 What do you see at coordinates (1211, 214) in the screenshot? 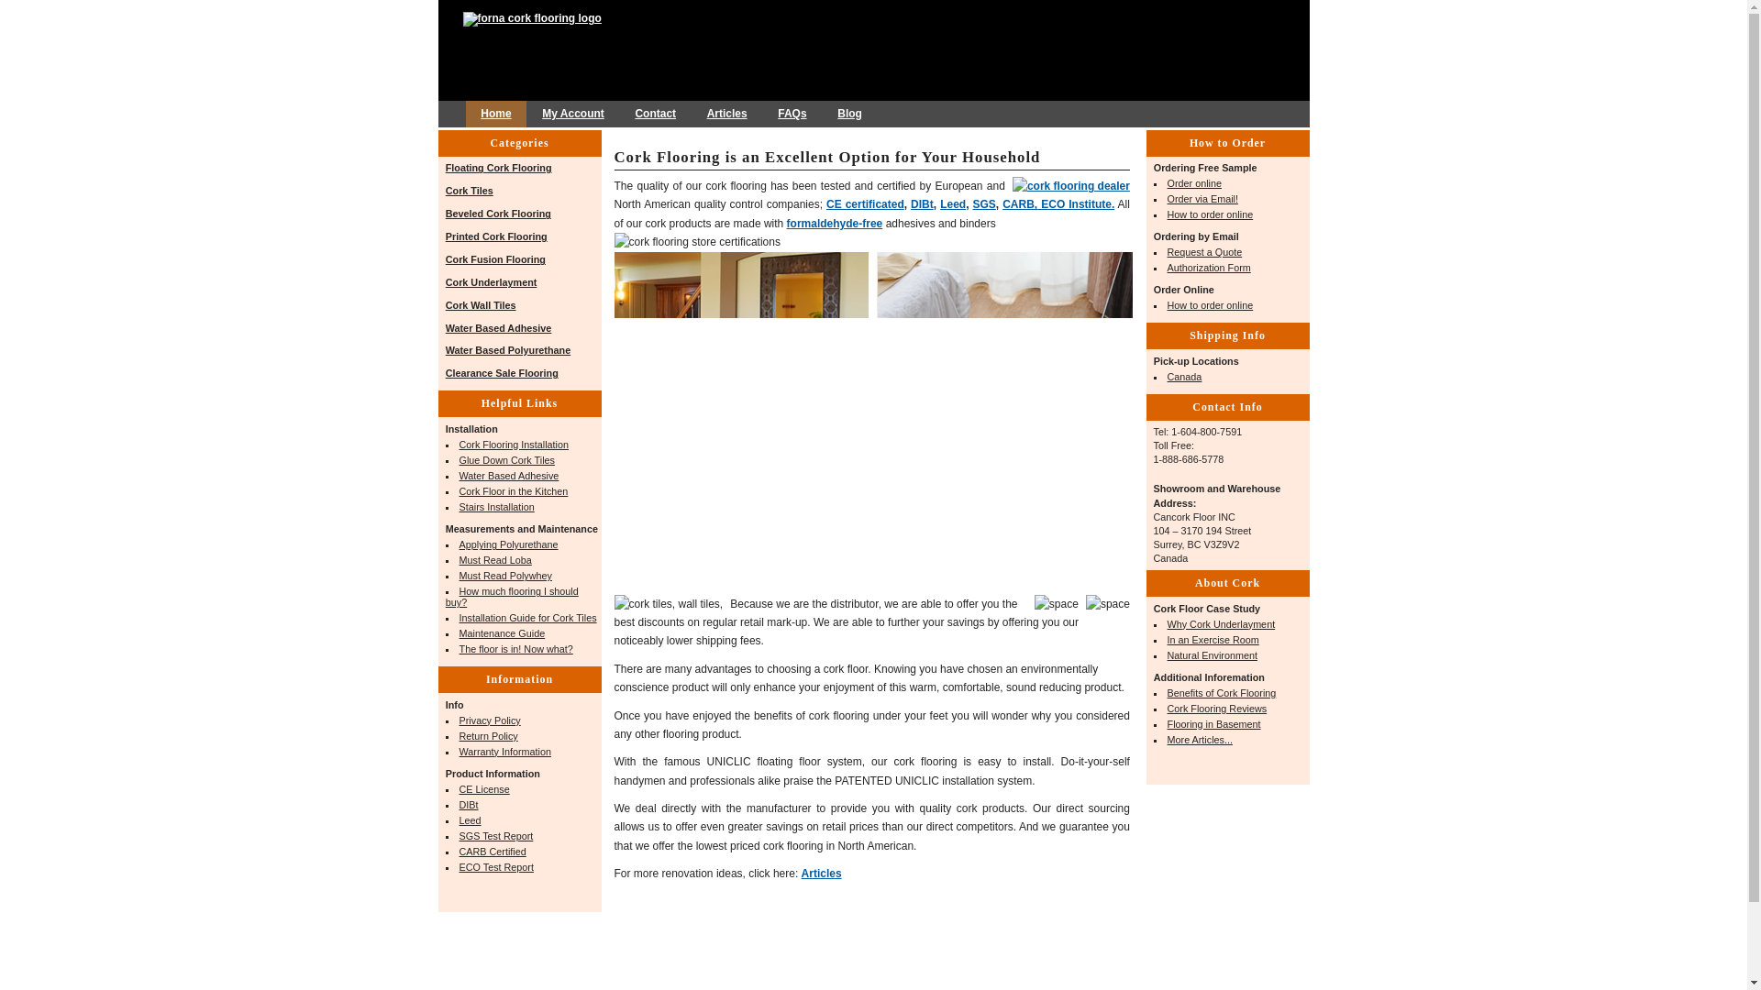
I see `How to order online` at bounding box center [1211, 214].